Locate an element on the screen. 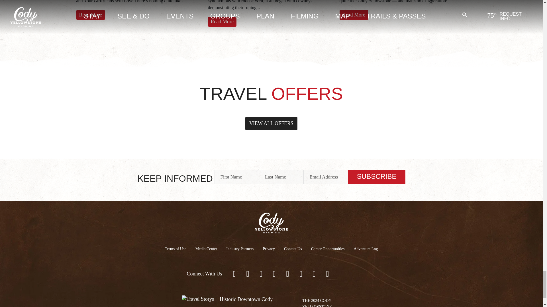 The height and width of the screenshot is (307, 547). Terms and Conditions is located at coordinates (175, 248).